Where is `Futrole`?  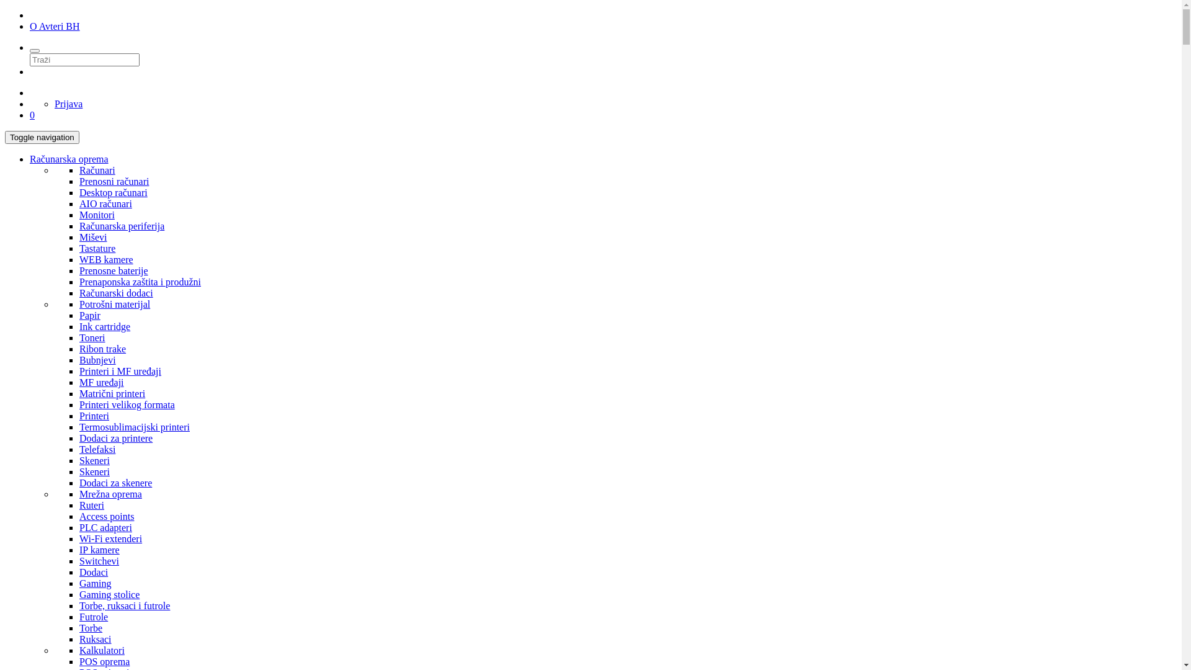 Futrole is located at coordinates (94, 617).